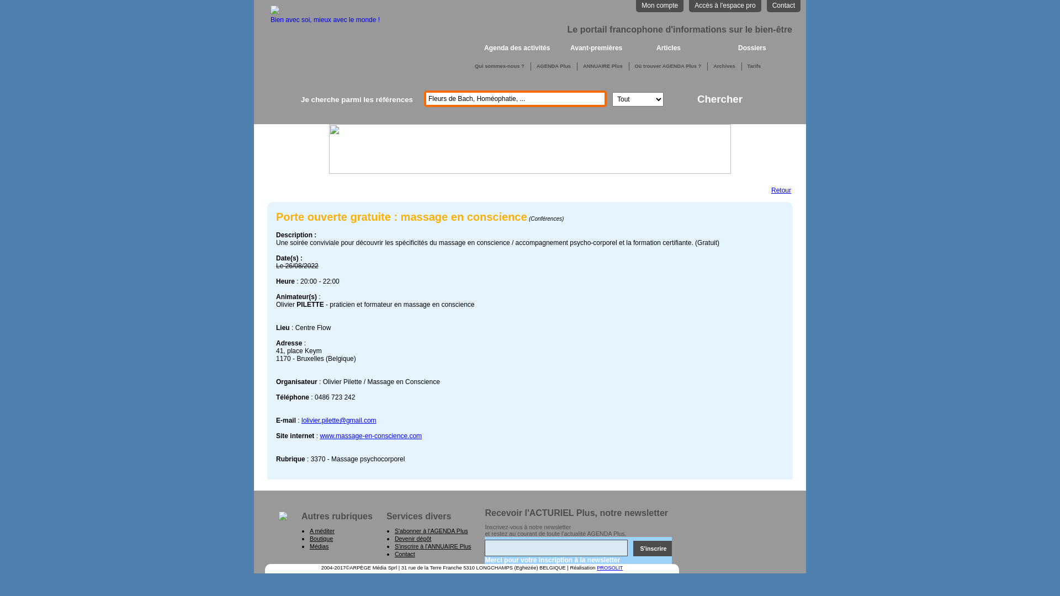  Describe the element at coordinates (500, 66) in the screenshot. I see `Qui sommes-nous ?` at that location.